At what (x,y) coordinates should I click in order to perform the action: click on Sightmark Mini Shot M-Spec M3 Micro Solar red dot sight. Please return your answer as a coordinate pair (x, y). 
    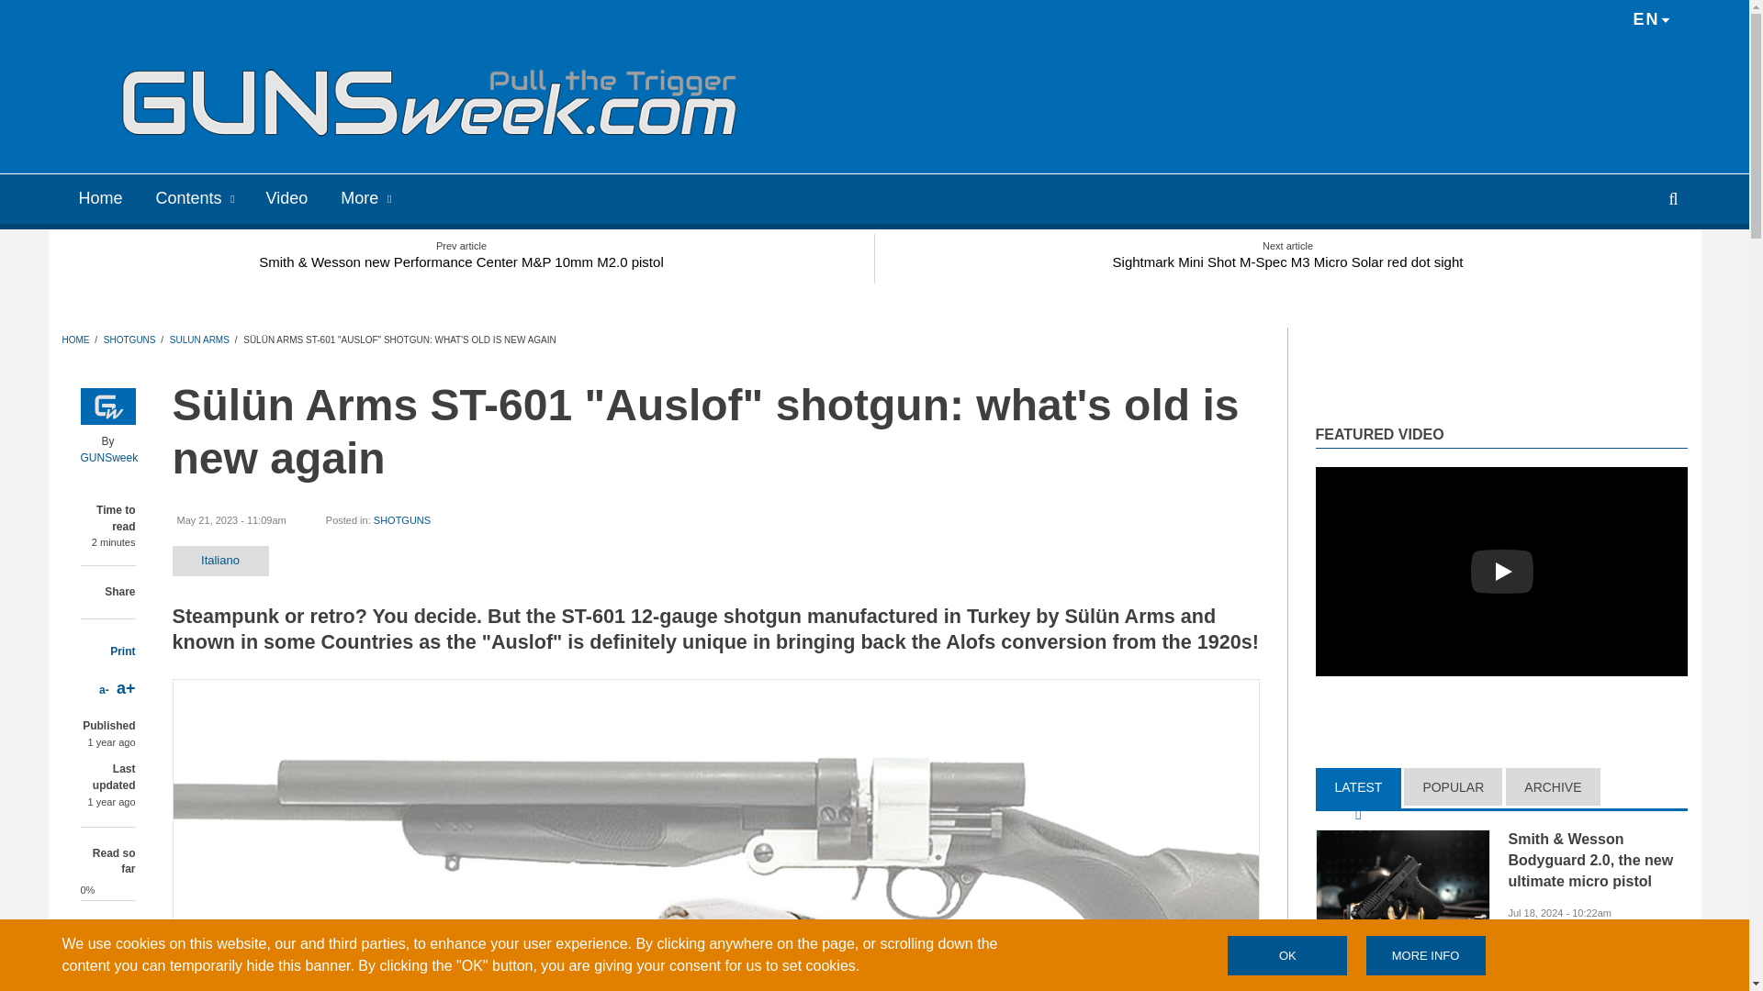
    Looking at the image, I should click on (1287, 257).